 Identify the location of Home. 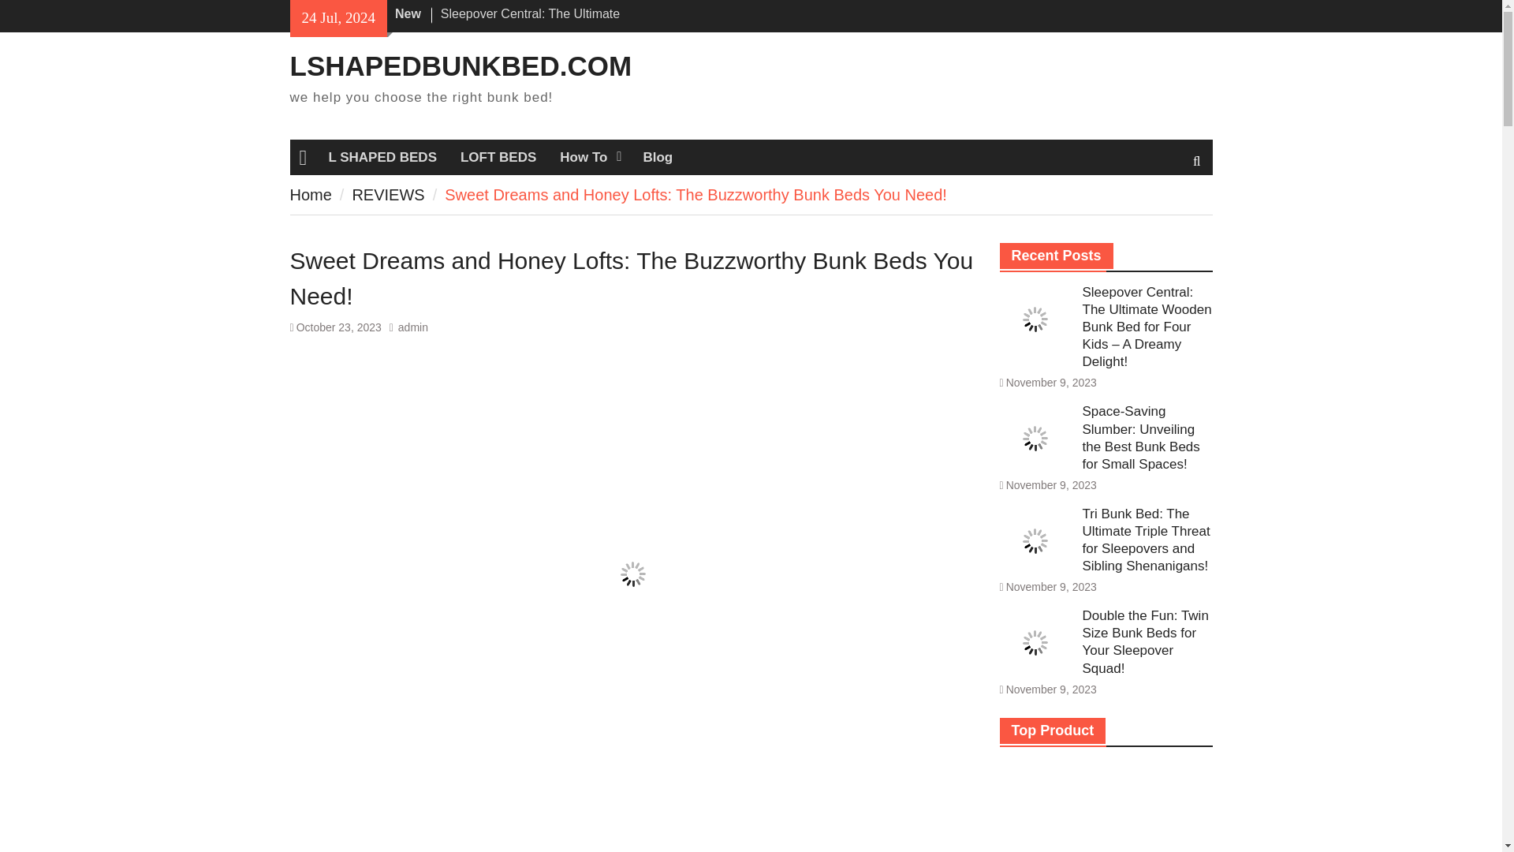
(311, 195).